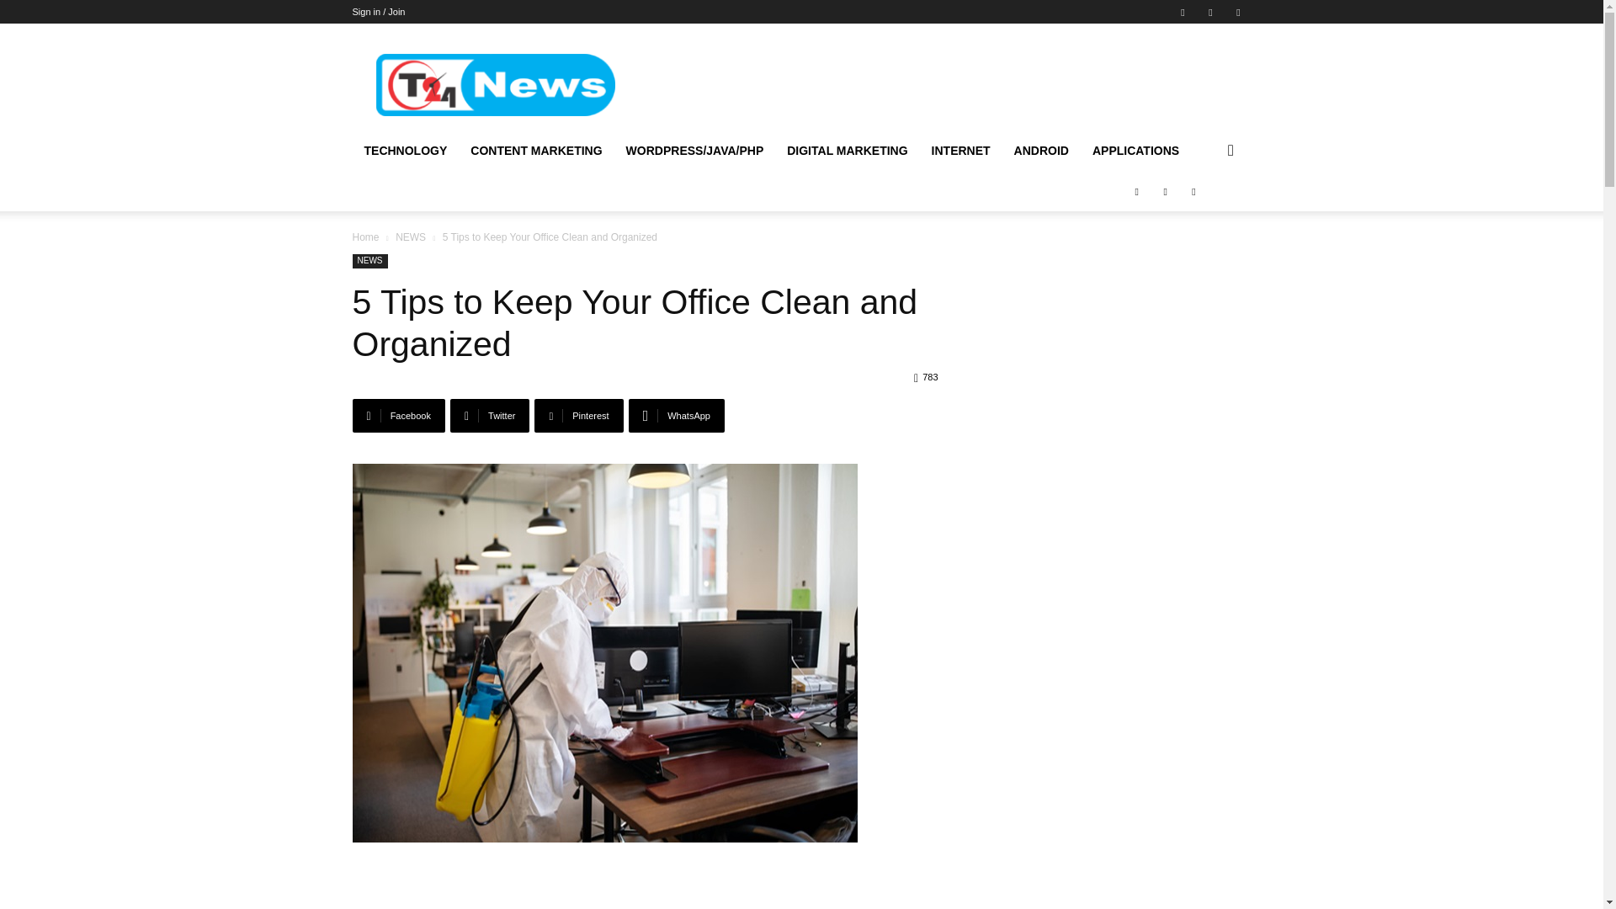 This screenshot has width=1616, height=909. I want to click on DIGITAL MARKETING, so click(847, 151).